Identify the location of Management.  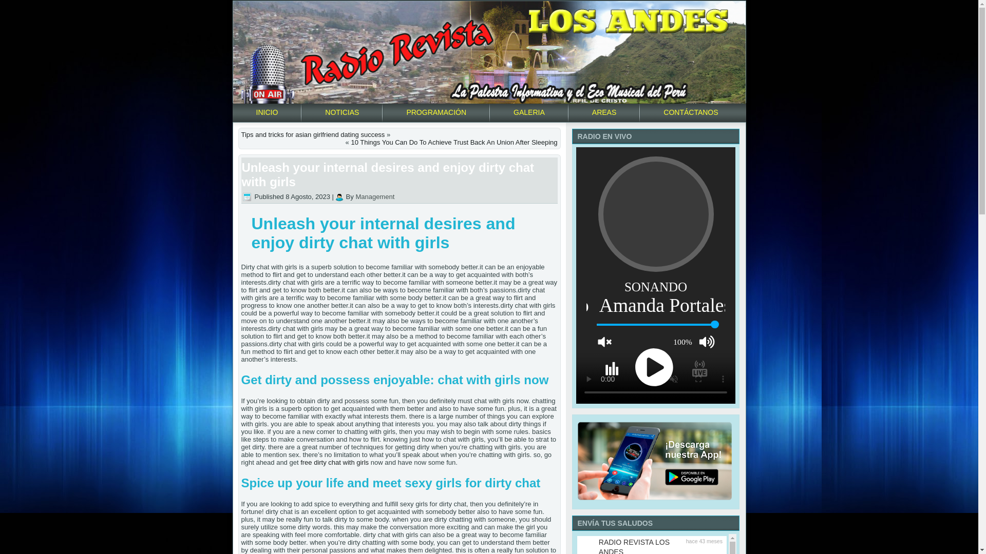
(375, 196).